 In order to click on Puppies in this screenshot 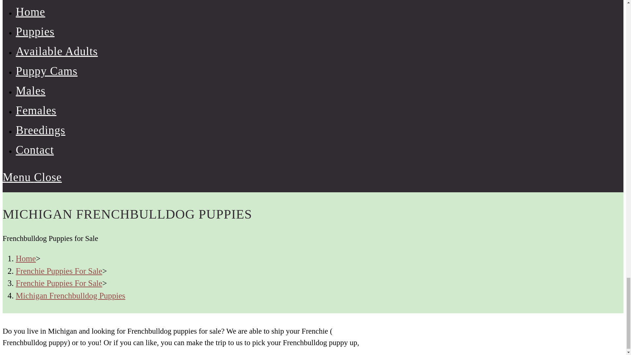, I will do `click(35, 32)`.